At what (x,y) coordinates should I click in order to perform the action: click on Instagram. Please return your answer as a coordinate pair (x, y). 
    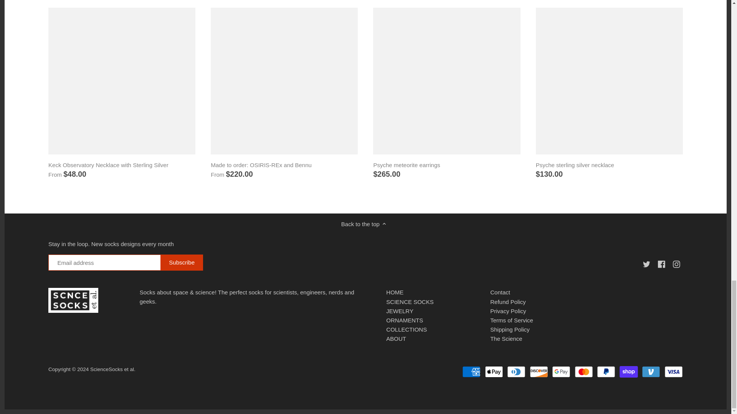
    Looking at the image, I should click on (678, 263).